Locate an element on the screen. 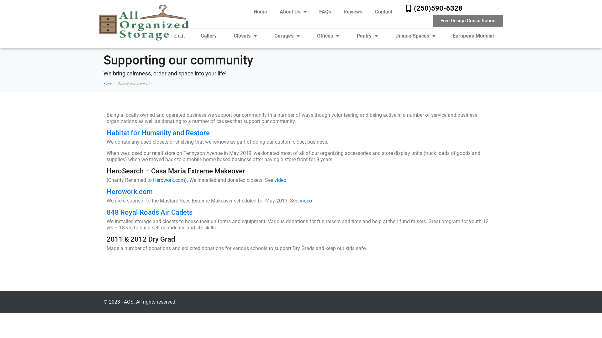 This screenshot has width=602, height=338. Closets is located at coordinates (245, 36).